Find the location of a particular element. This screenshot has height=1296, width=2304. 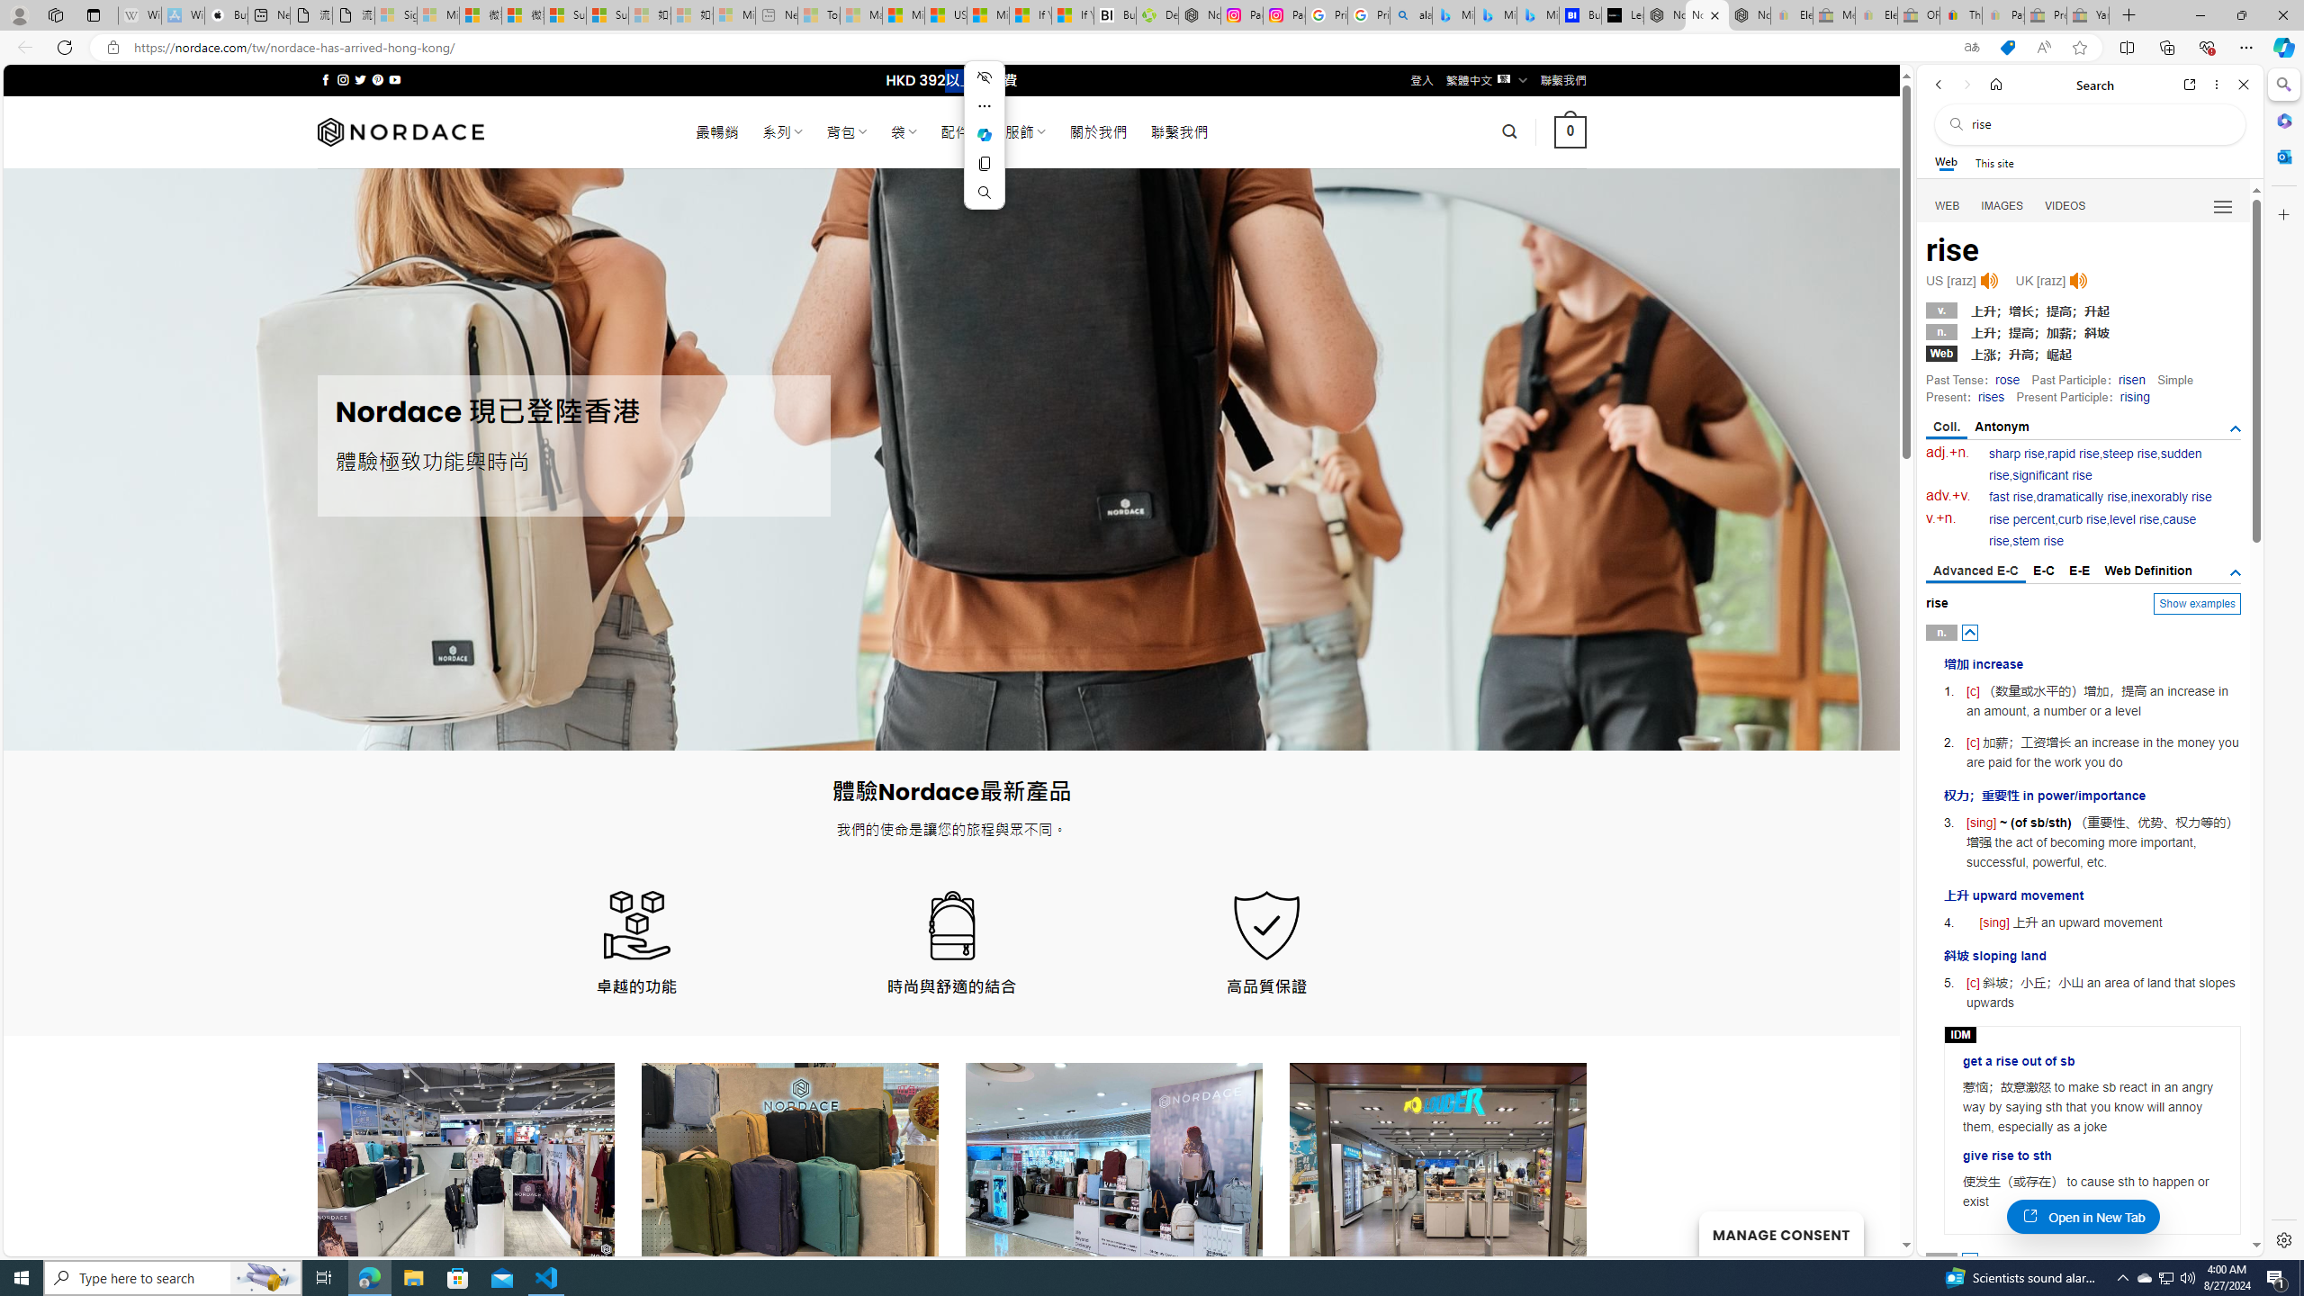

rose is located at coordinates (2007, 380).